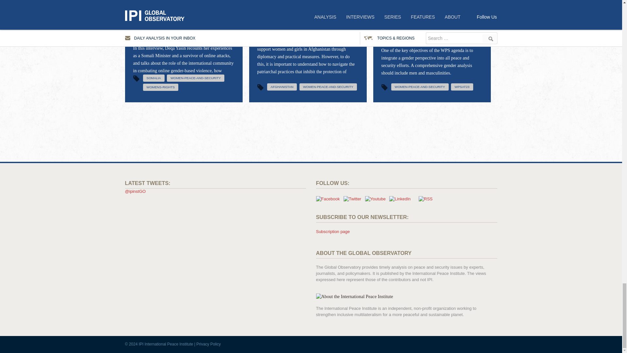 The image size is (627, 353). Describe the element at coordinates (328, 87) in the screenshot. I see `women peace and security` at that location.